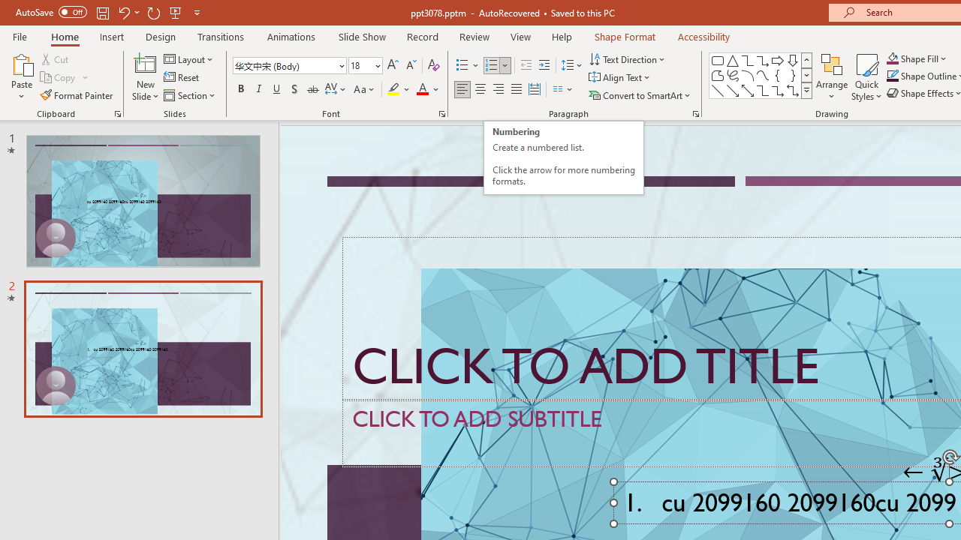 The image size is (961, 540). What do you see at coordinates (866, 76) in the screenshot?
I see `Quick Styles` at bounding box center [866, 76].